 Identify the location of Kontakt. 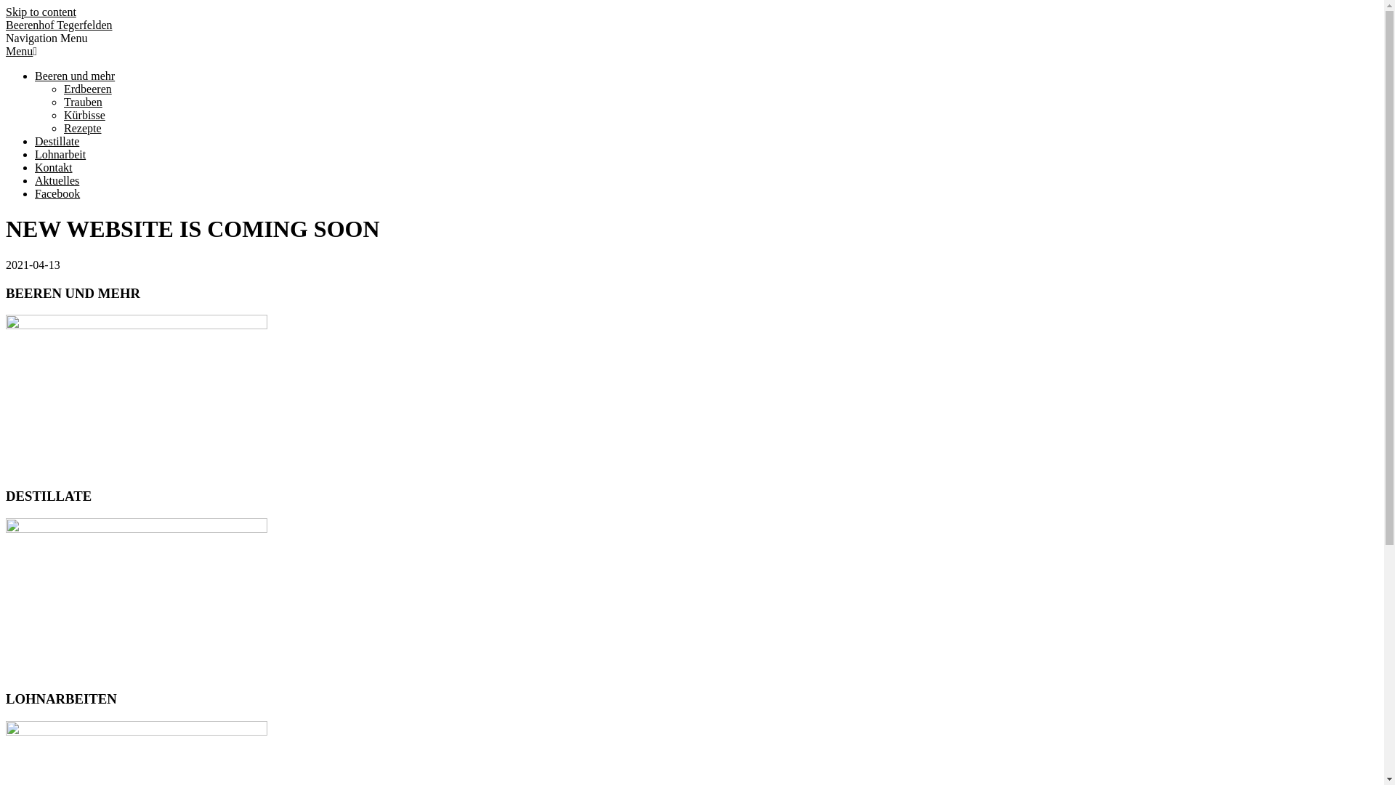
(54, 167).